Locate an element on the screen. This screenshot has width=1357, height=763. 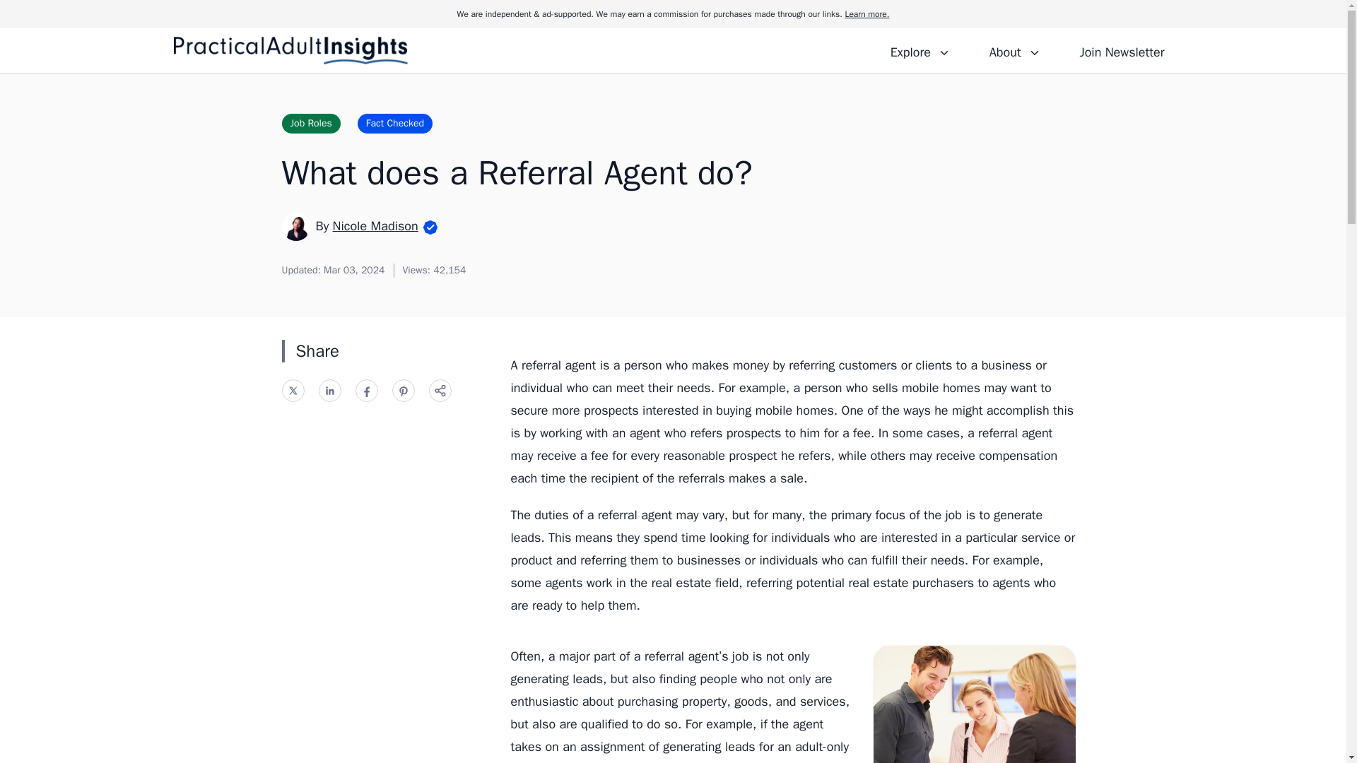
Join Newsletter is located at coordinates (1121, 50).